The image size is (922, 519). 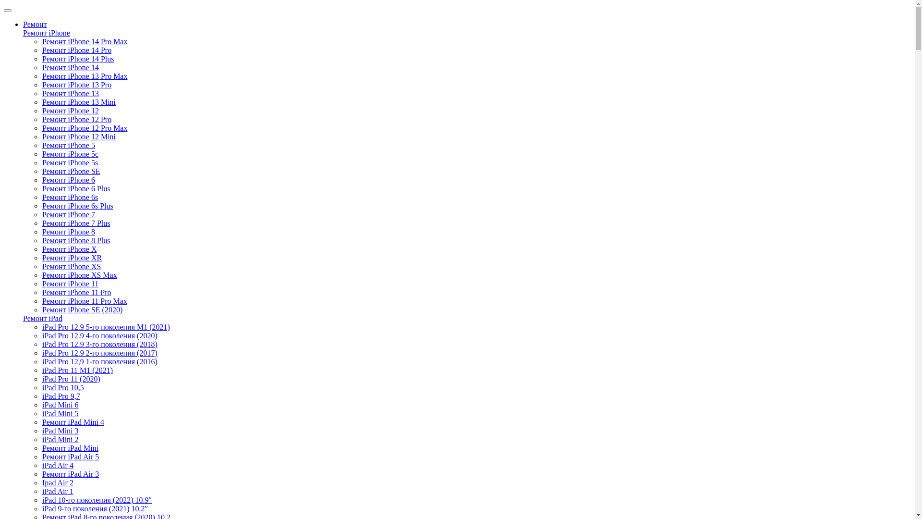 I want to click on iPad Pro 9,7, so click(x=61, y=396).